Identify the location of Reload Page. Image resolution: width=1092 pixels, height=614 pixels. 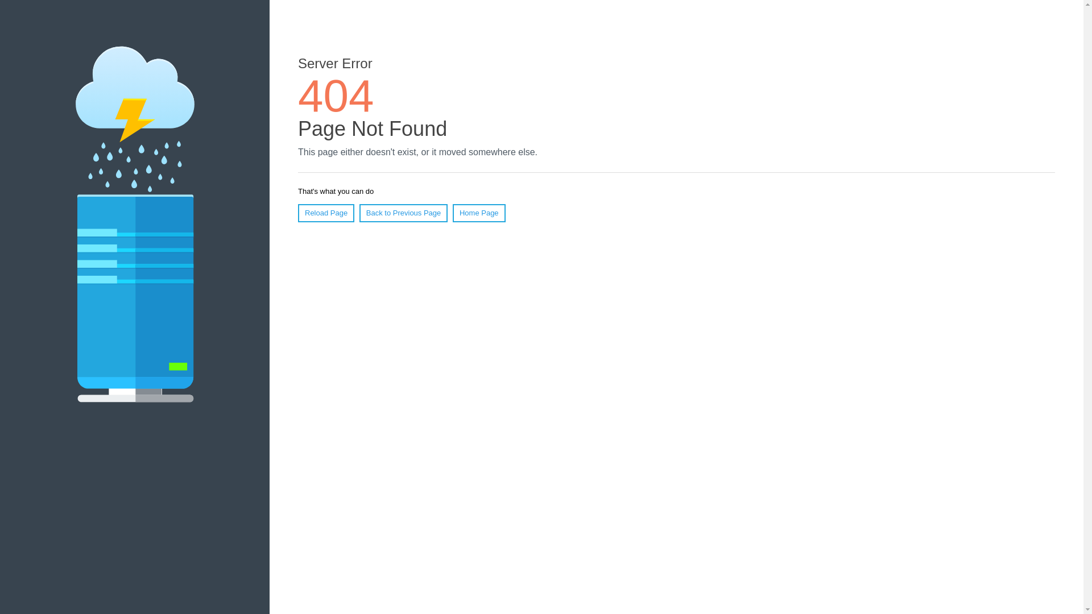
(326, 213).